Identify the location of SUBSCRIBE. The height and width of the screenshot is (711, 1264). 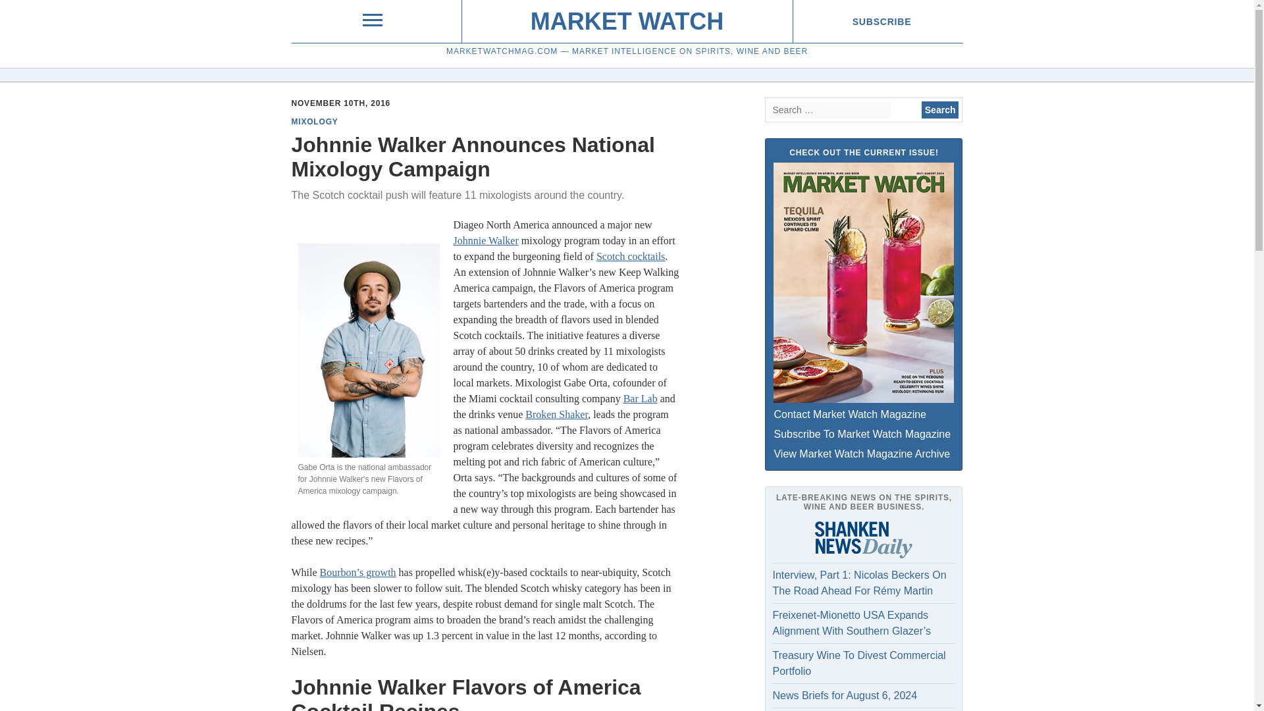
(881, 21).